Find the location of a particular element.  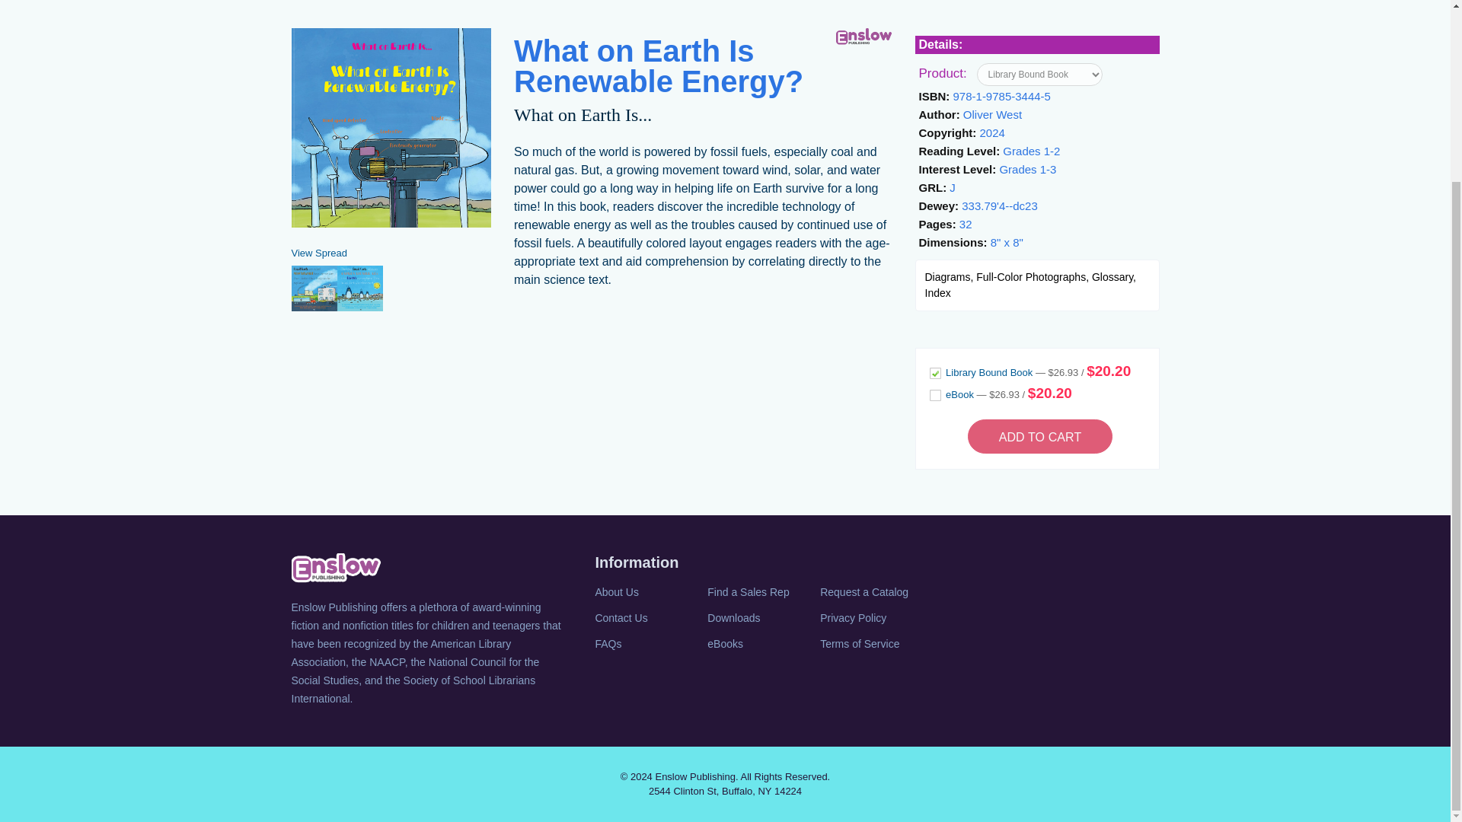

What on Earth Is... is located at coordinates (583, 116).